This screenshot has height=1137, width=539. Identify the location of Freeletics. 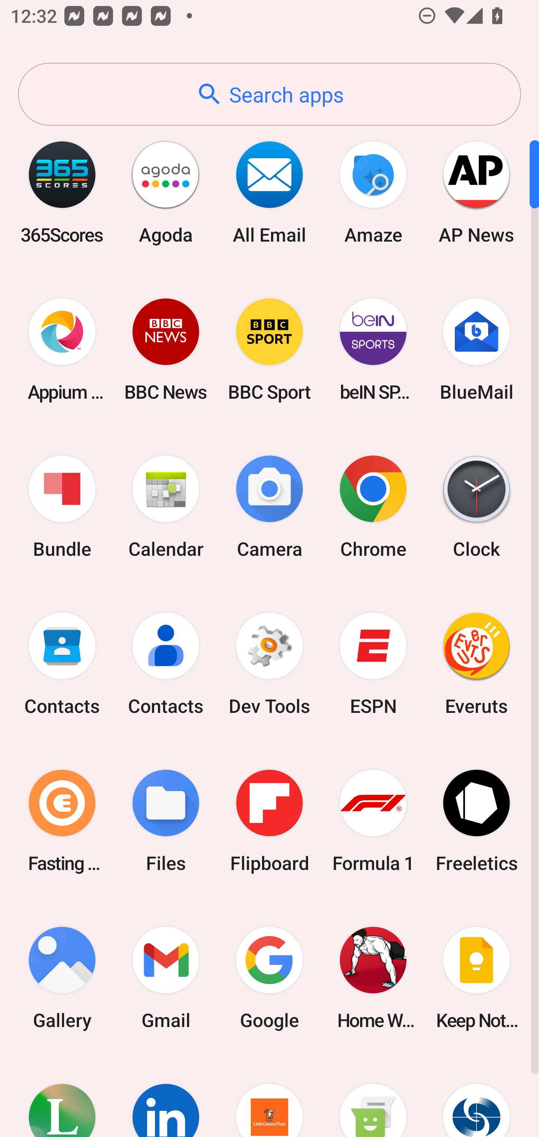
(476, 821).